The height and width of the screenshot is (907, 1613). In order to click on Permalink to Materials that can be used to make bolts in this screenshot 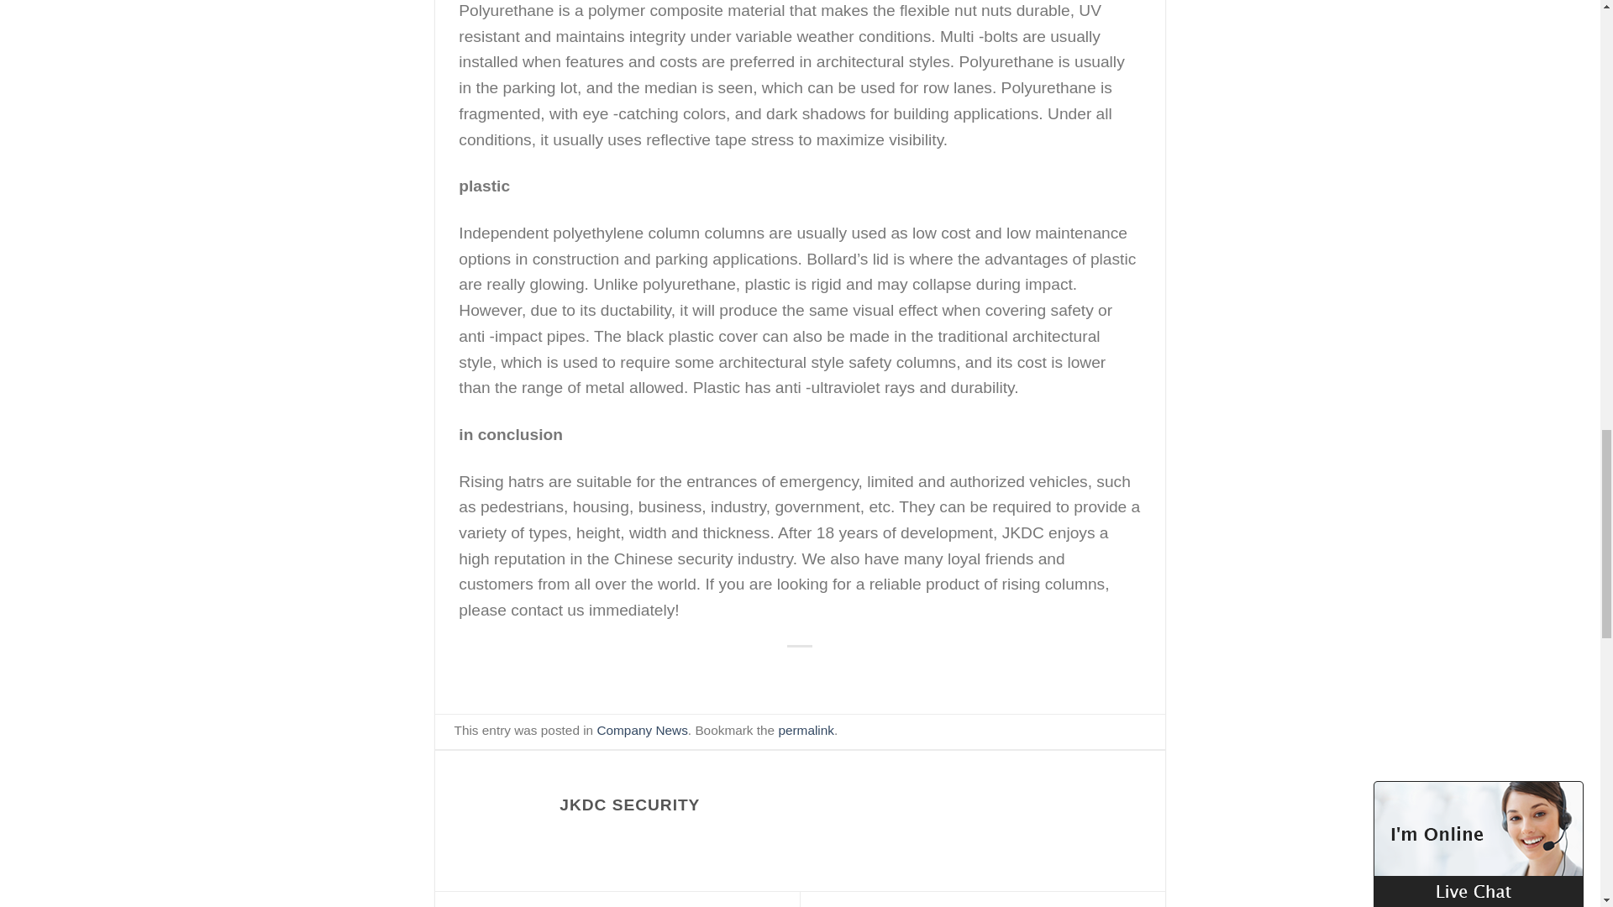, I will do `click(805, 730)`.